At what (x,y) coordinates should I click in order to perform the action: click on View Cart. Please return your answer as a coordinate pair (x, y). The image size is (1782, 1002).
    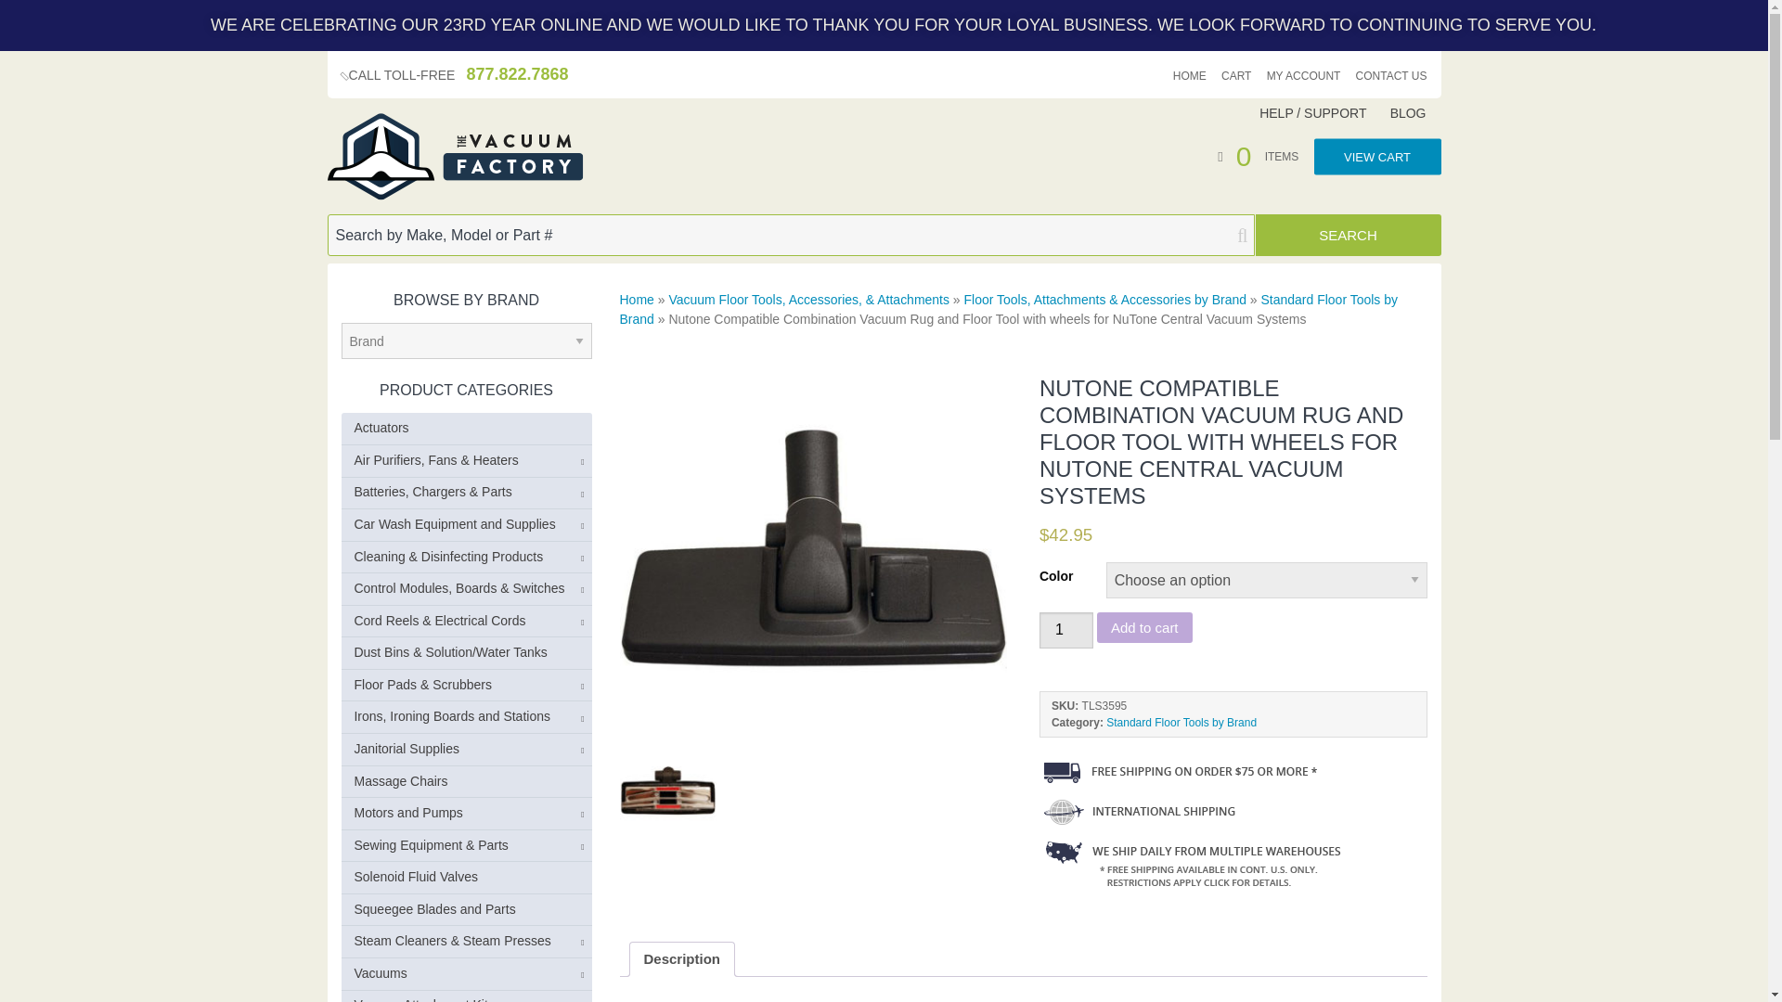
    Looking at the image, I should click on (1377, 156).